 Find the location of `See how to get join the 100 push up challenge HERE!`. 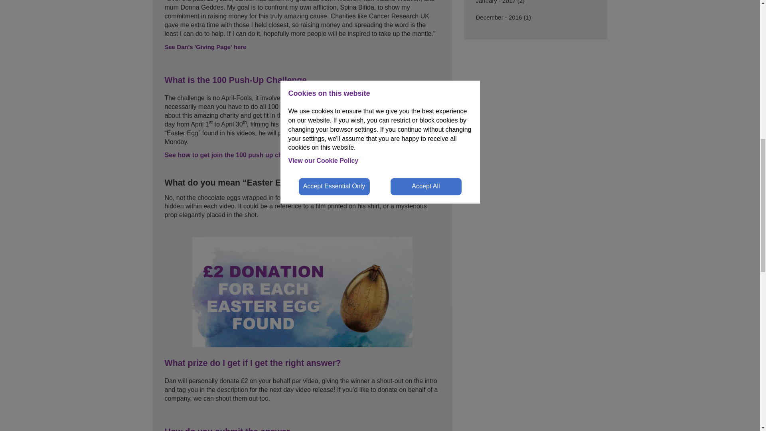

See how to get join the 100 push up challenge HERE! is located at coordinates (242, 155).